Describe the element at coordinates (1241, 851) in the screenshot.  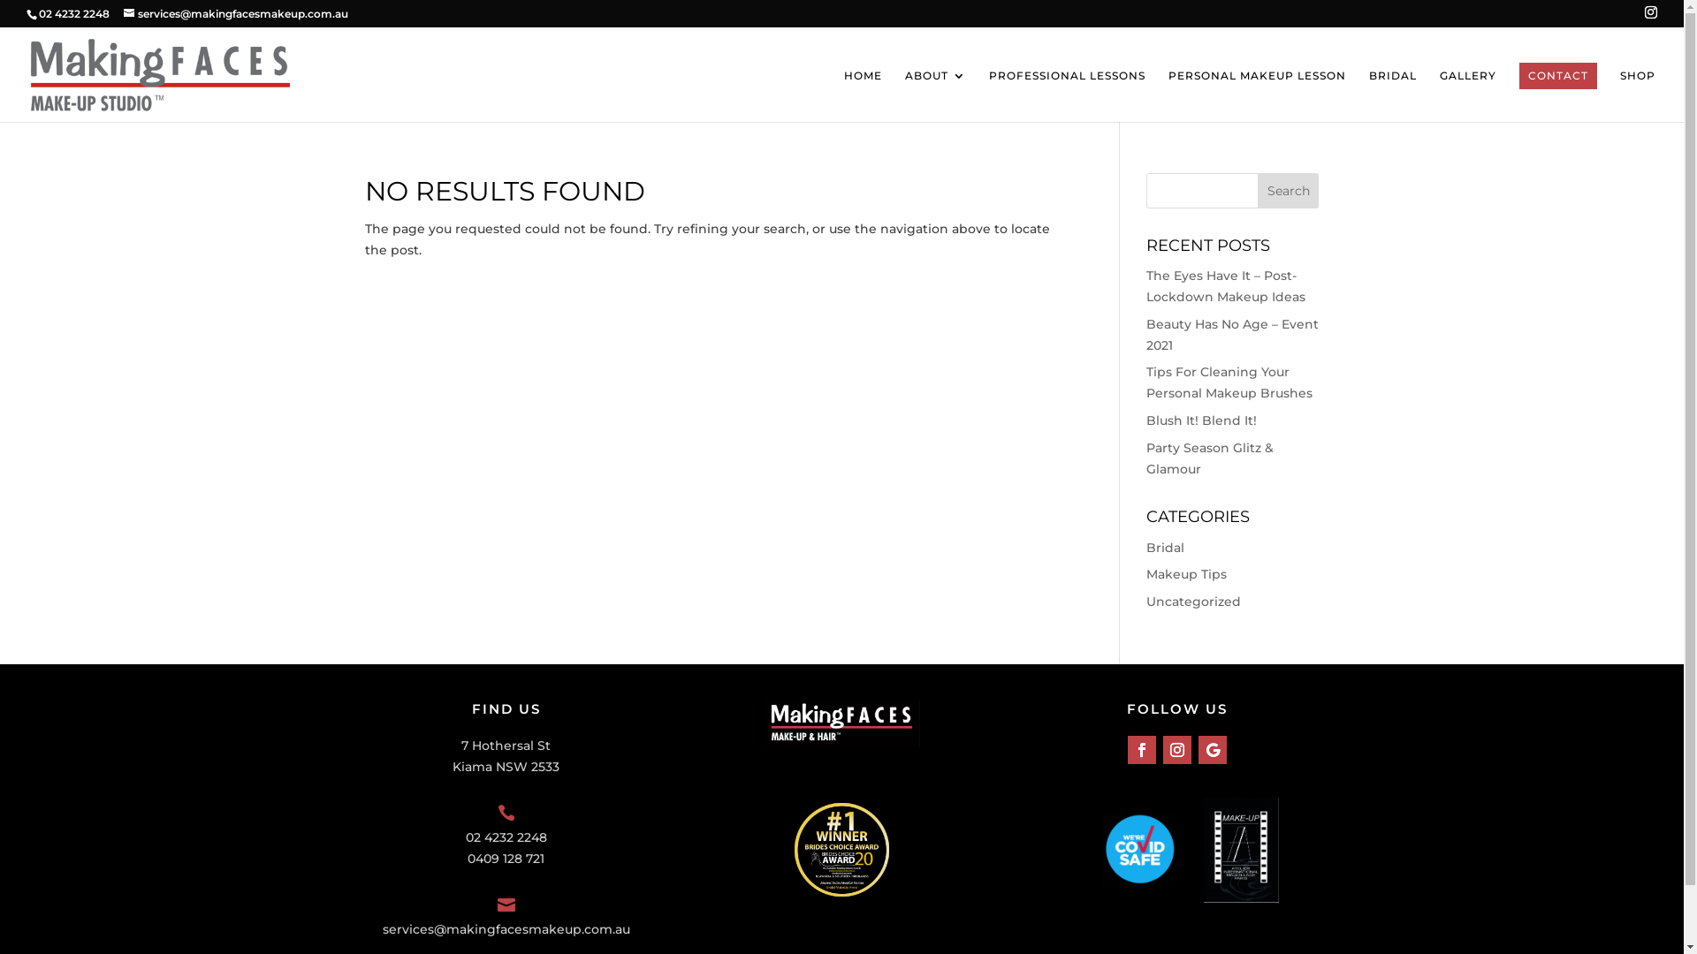
I see `Copy of Atelia offical logo jp 2010` at that location.